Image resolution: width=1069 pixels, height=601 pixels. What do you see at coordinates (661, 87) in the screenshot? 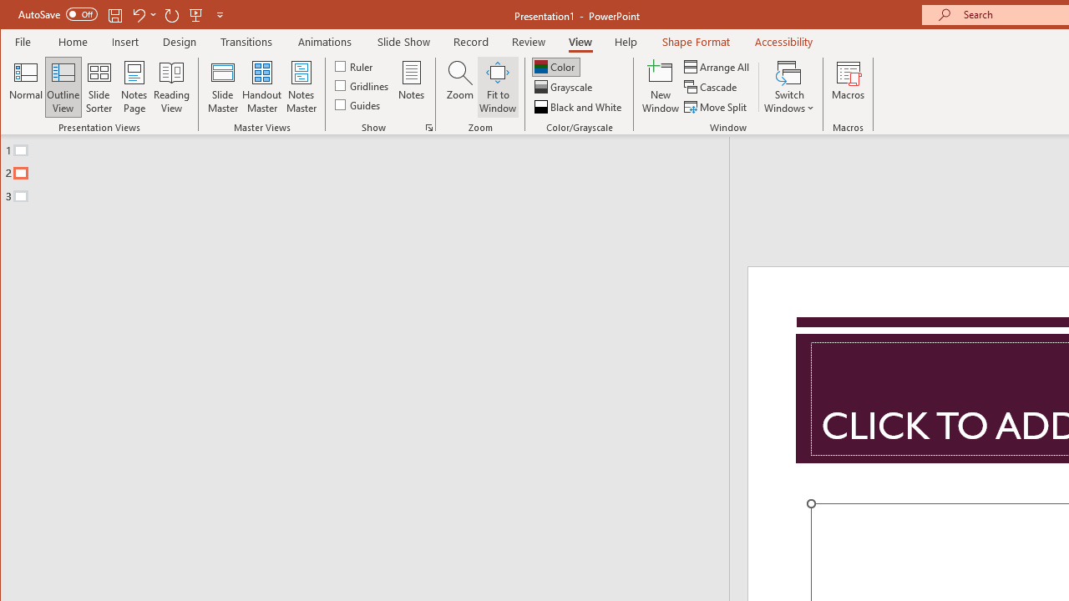
I see `New Window` at bounding box center [661, 87].